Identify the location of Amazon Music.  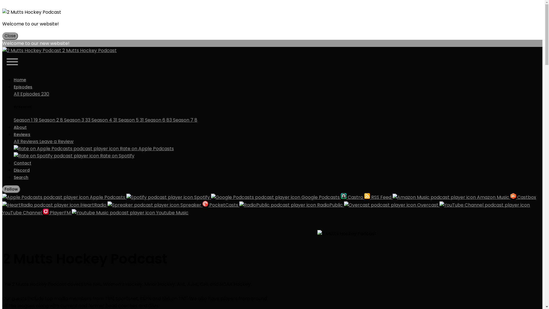
(451, 197).